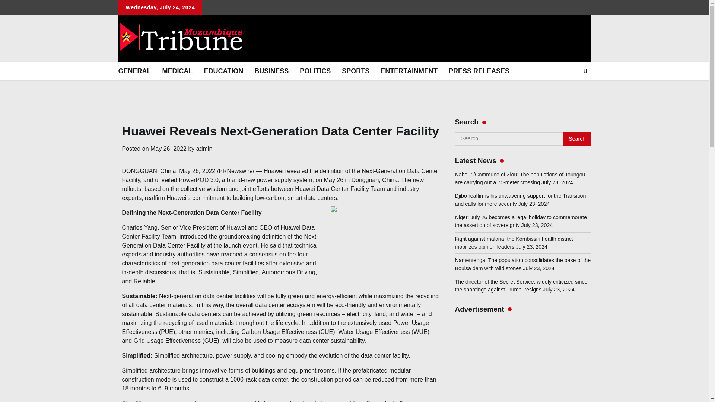  Describe the element at coordinates (577, 138) in the screenshot. I see `Search` at that location.